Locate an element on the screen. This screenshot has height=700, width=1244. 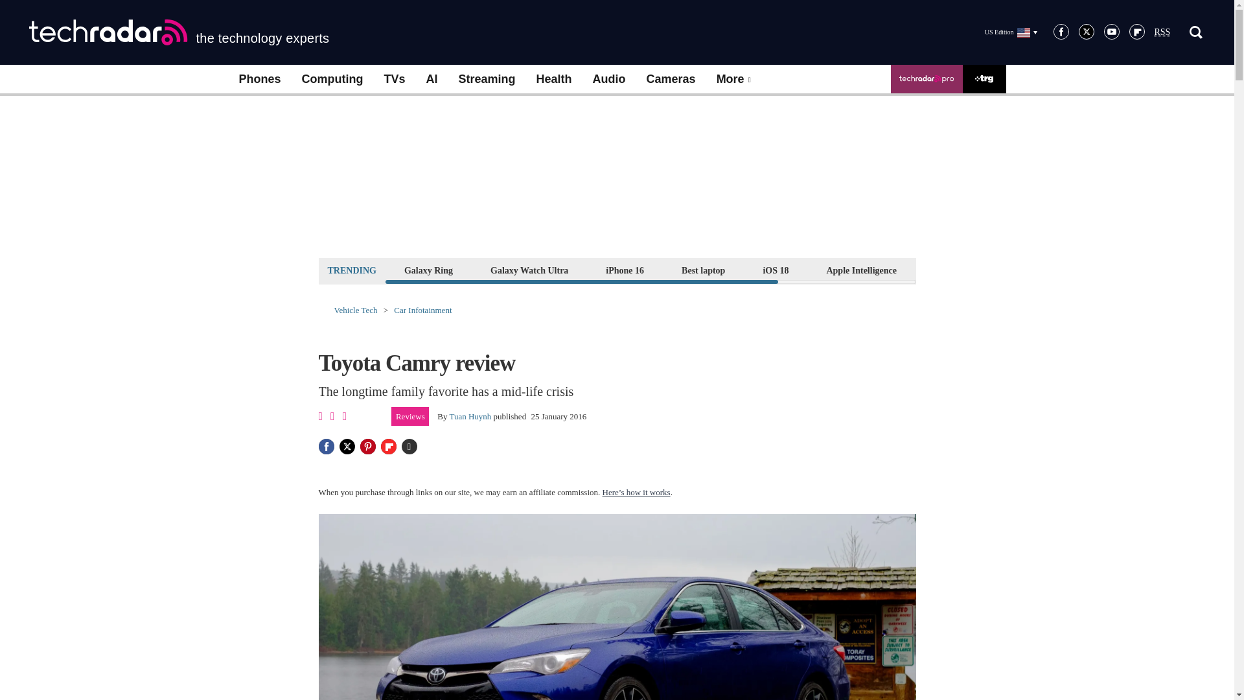
AI is located at coordinates (432, 79).